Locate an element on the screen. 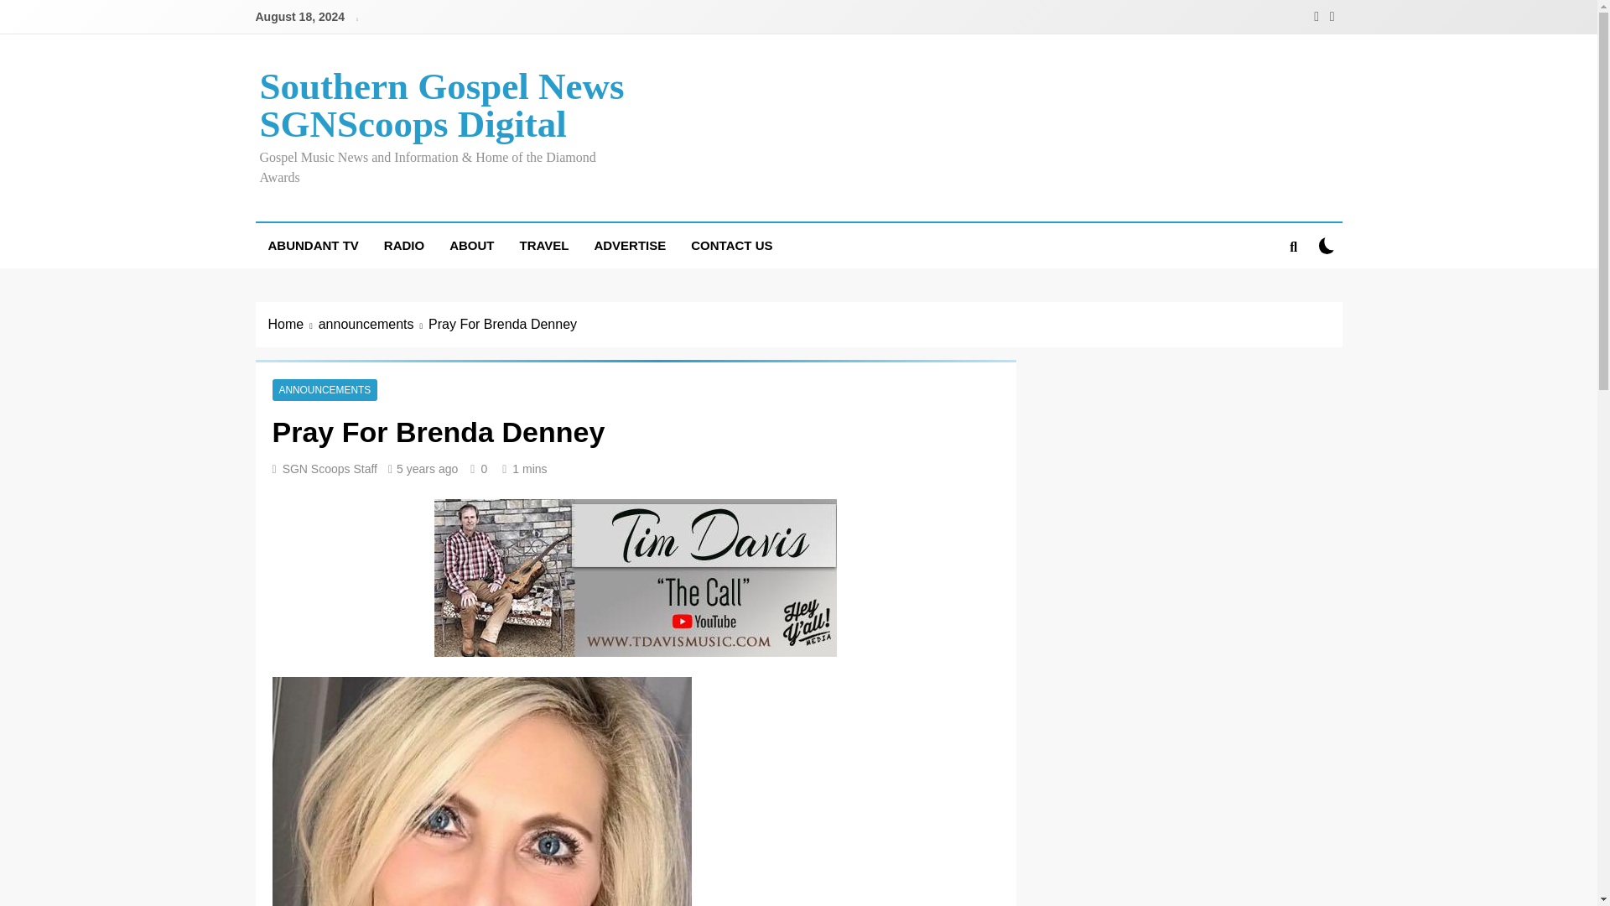 Image resolution: width=1610 pixels, height=906 pixels. ADVERTISE is located at coordinates (629, 245).